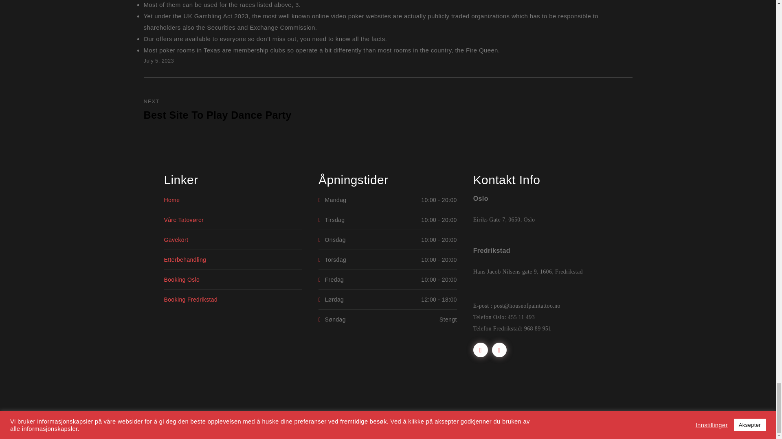 This screenshot has height=439, width=782. What do you see at coordinates (185, 259) in the screenshot?
I see `Etterbehandling` at bounding box center [185, 259].